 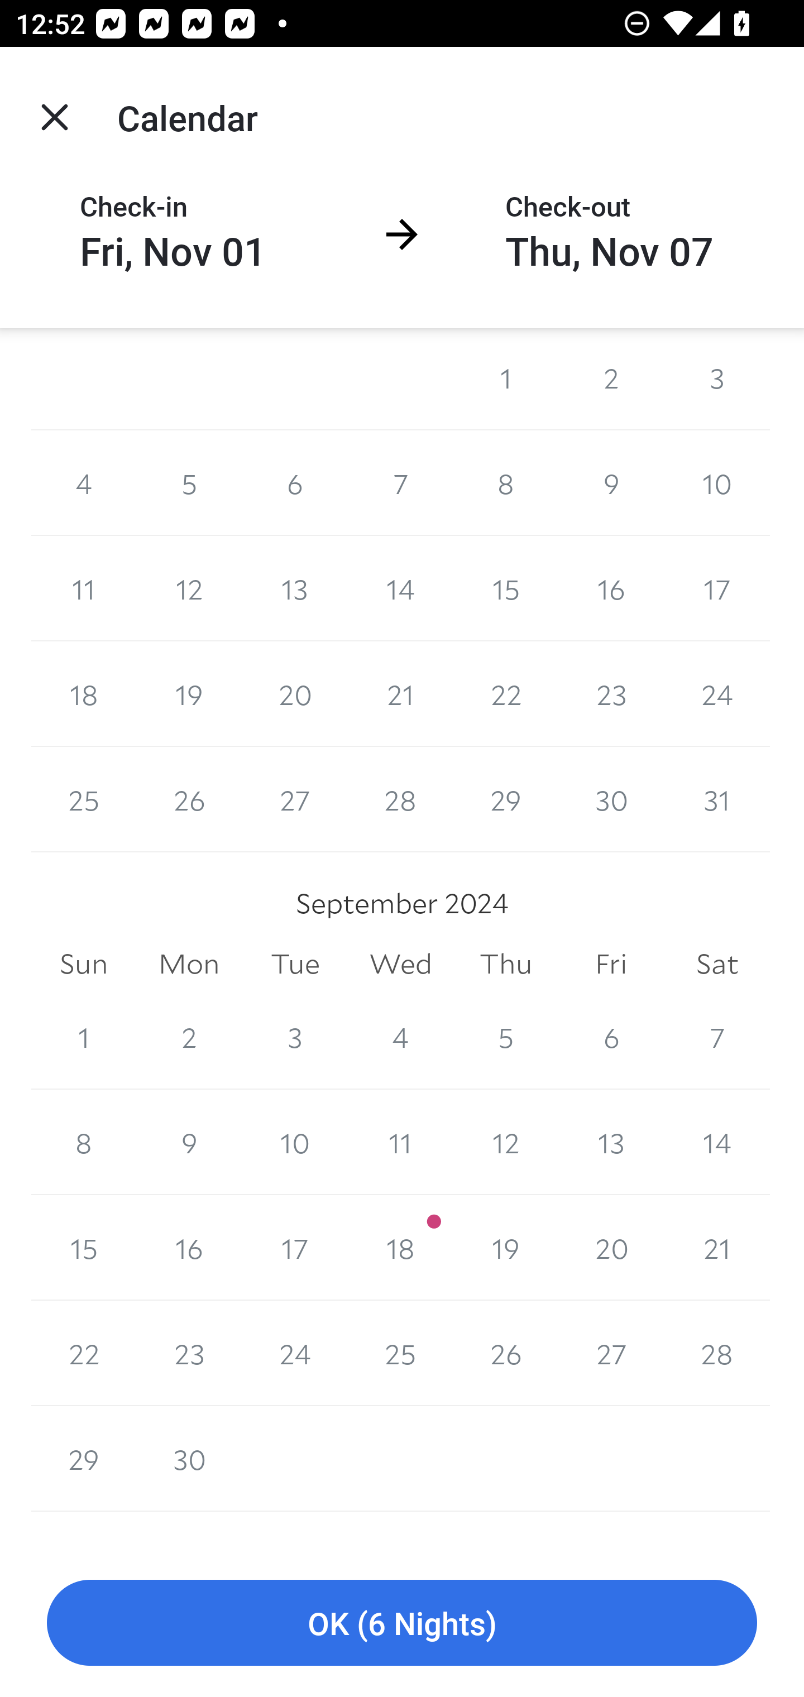 I want to click on 16 16 September 2024, so click(x=189, y=1247).